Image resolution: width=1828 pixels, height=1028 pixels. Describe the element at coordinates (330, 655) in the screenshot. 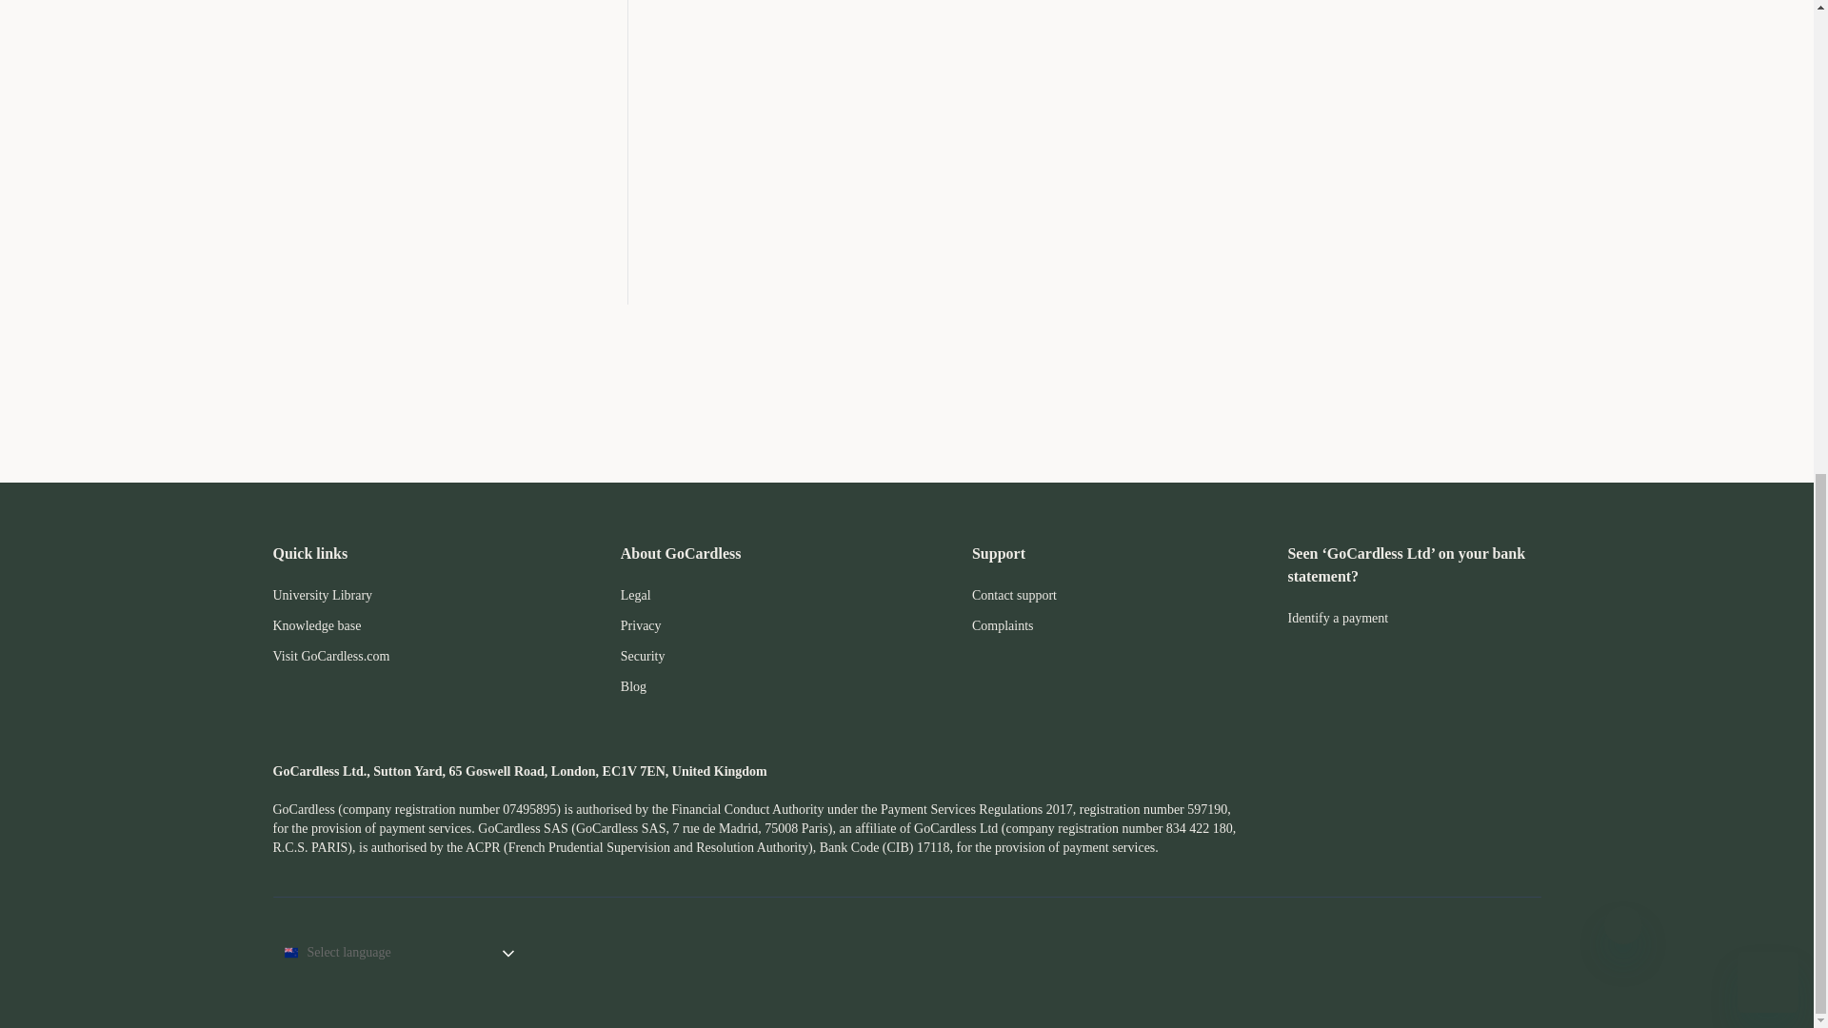

I see `Visit GoCardless.com` at that location.